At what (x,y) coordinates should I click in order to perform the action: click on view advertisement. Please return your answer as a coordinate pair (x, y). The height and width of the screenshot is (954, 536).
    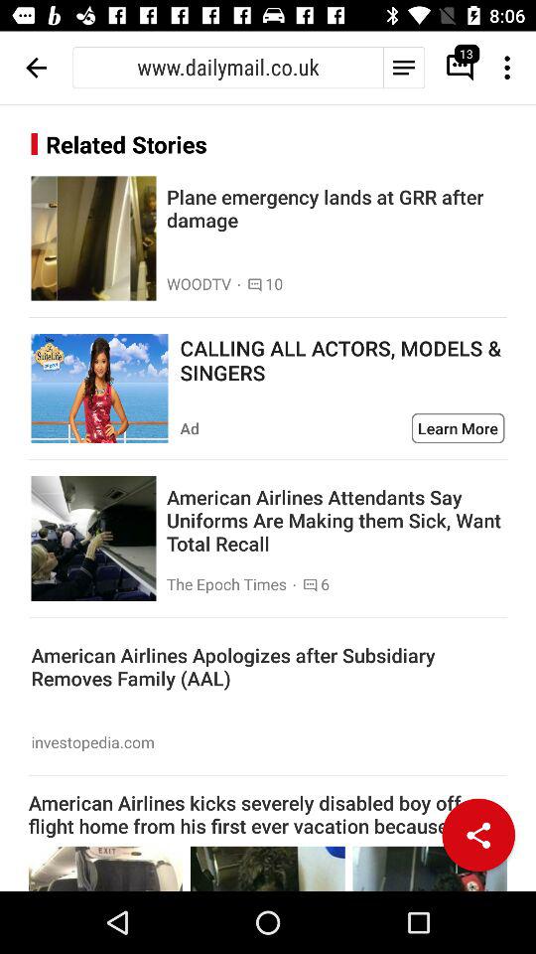
    Looking at the image, I should click on (99, 389).